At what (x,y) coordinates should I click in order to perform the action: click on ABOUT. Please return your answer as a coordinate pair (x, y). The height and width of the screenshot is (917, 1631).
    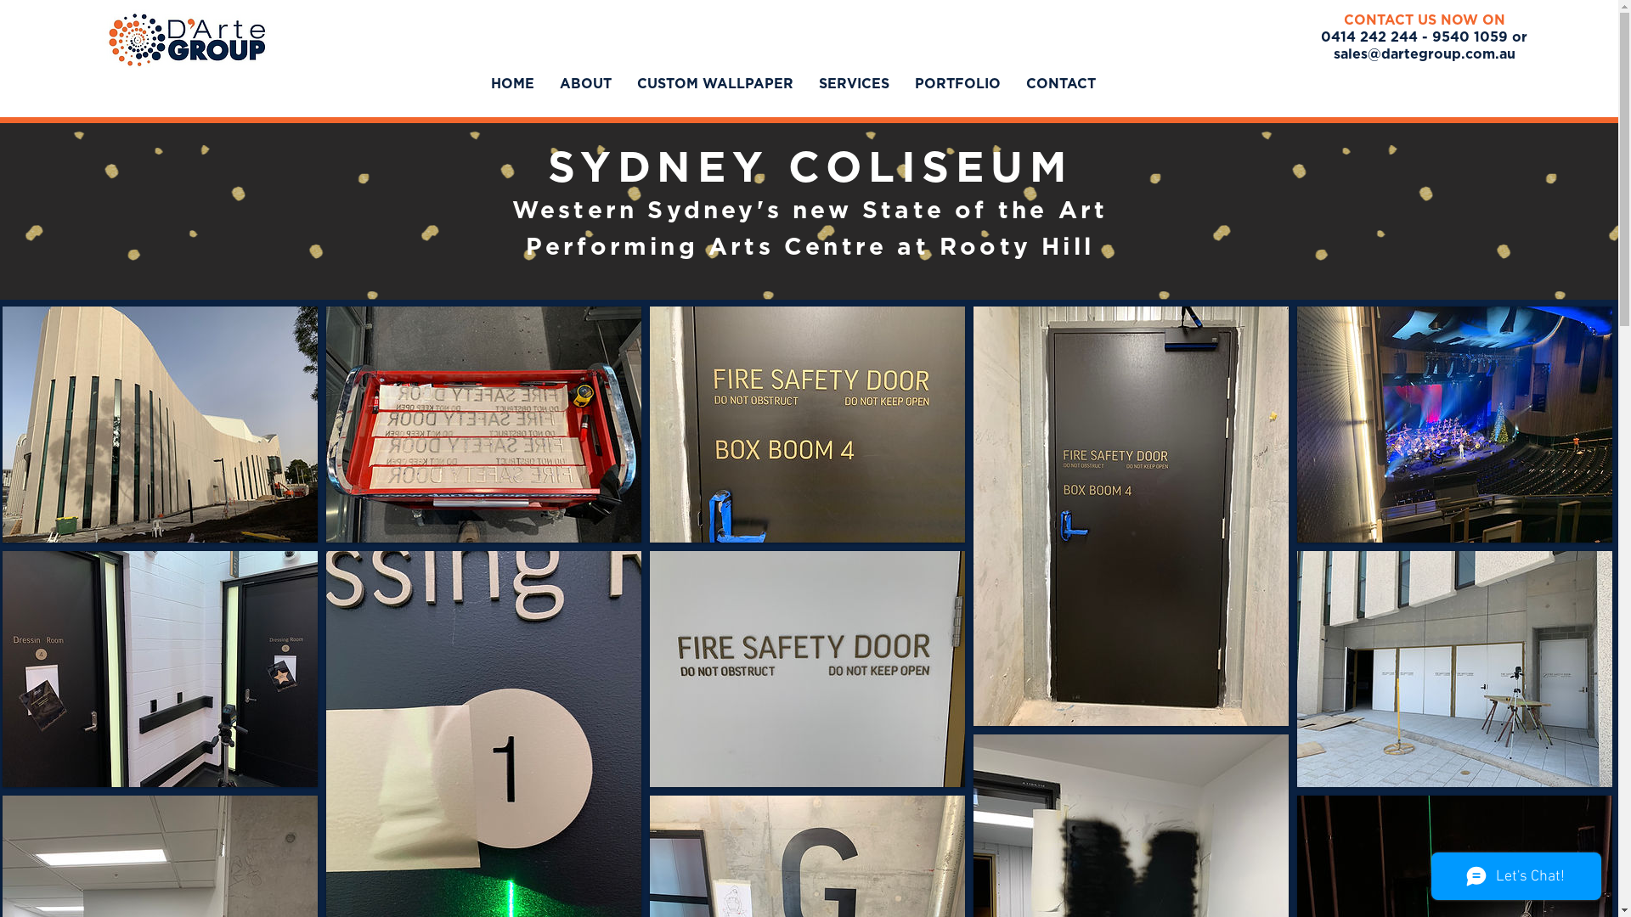
    Looking at the image, I should click on (586, 85).